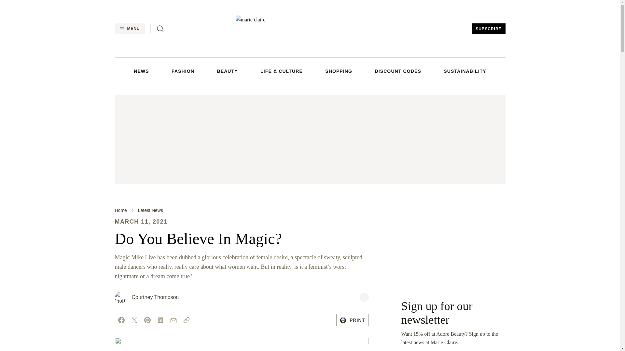 This screenshot has height=351, width=625. What do you see at coordinates (183, 71) in the screenshot?
I see `FASHION` at bounding box center [183, 71].